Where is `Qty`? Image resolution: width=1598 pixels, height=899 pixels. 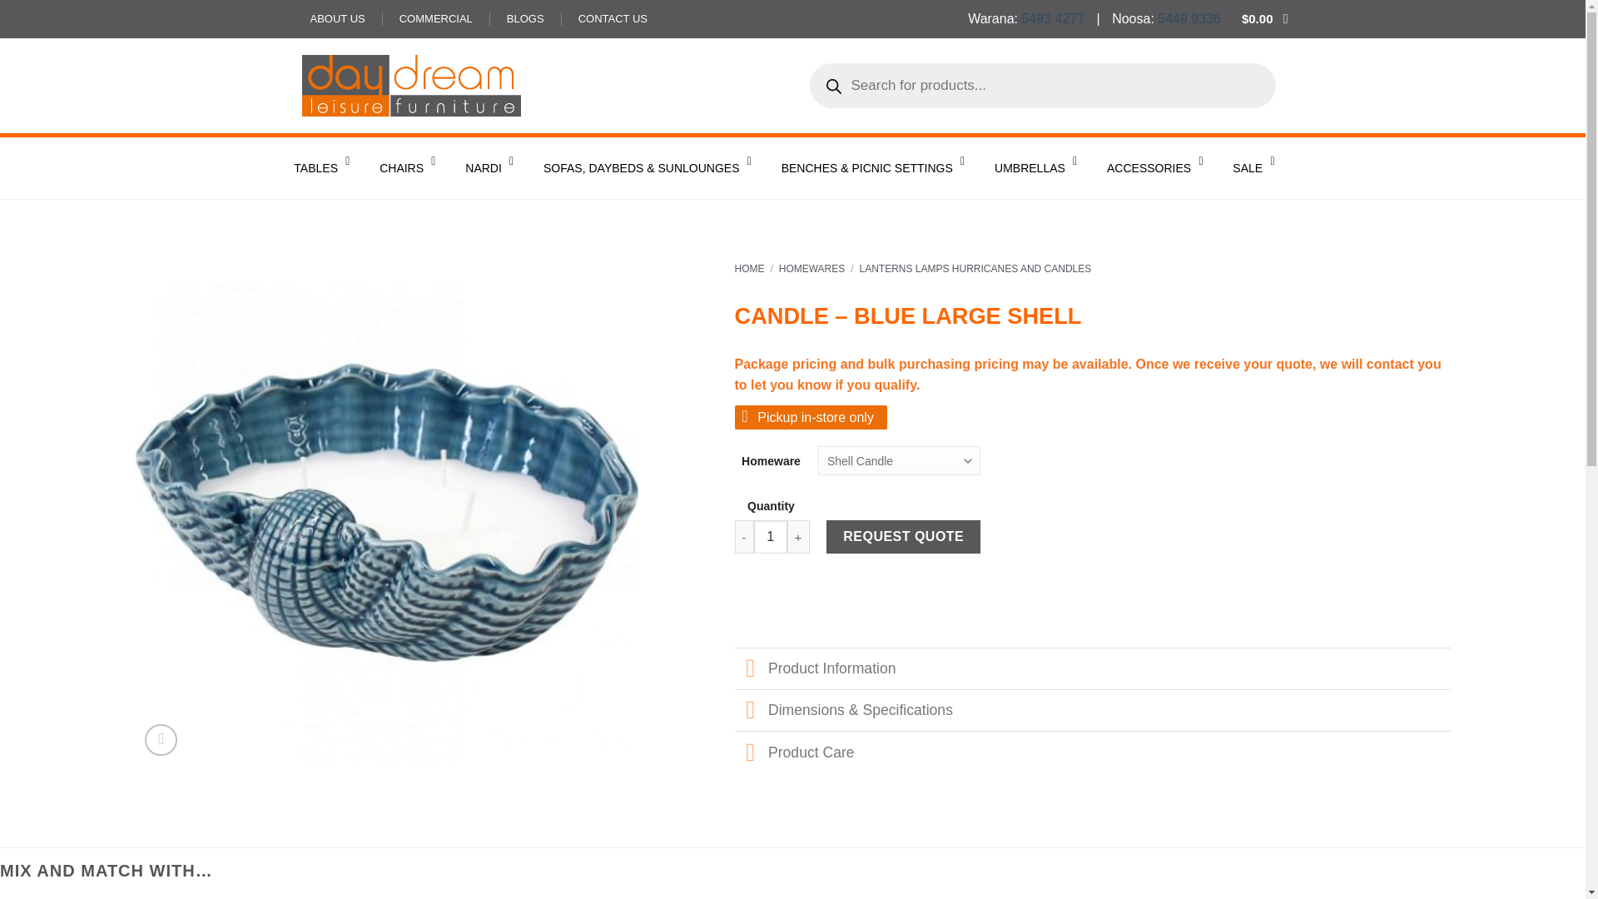 Qty is located at coordinates (771, 537).